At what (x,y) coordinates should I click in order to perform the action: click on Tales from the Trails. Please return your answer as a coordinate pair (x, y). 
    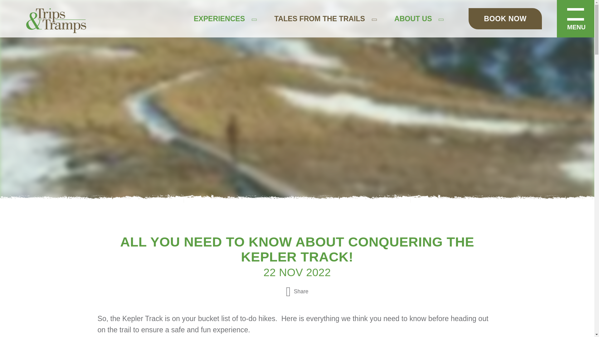
    Looking at the image, I should click on (319, 19).